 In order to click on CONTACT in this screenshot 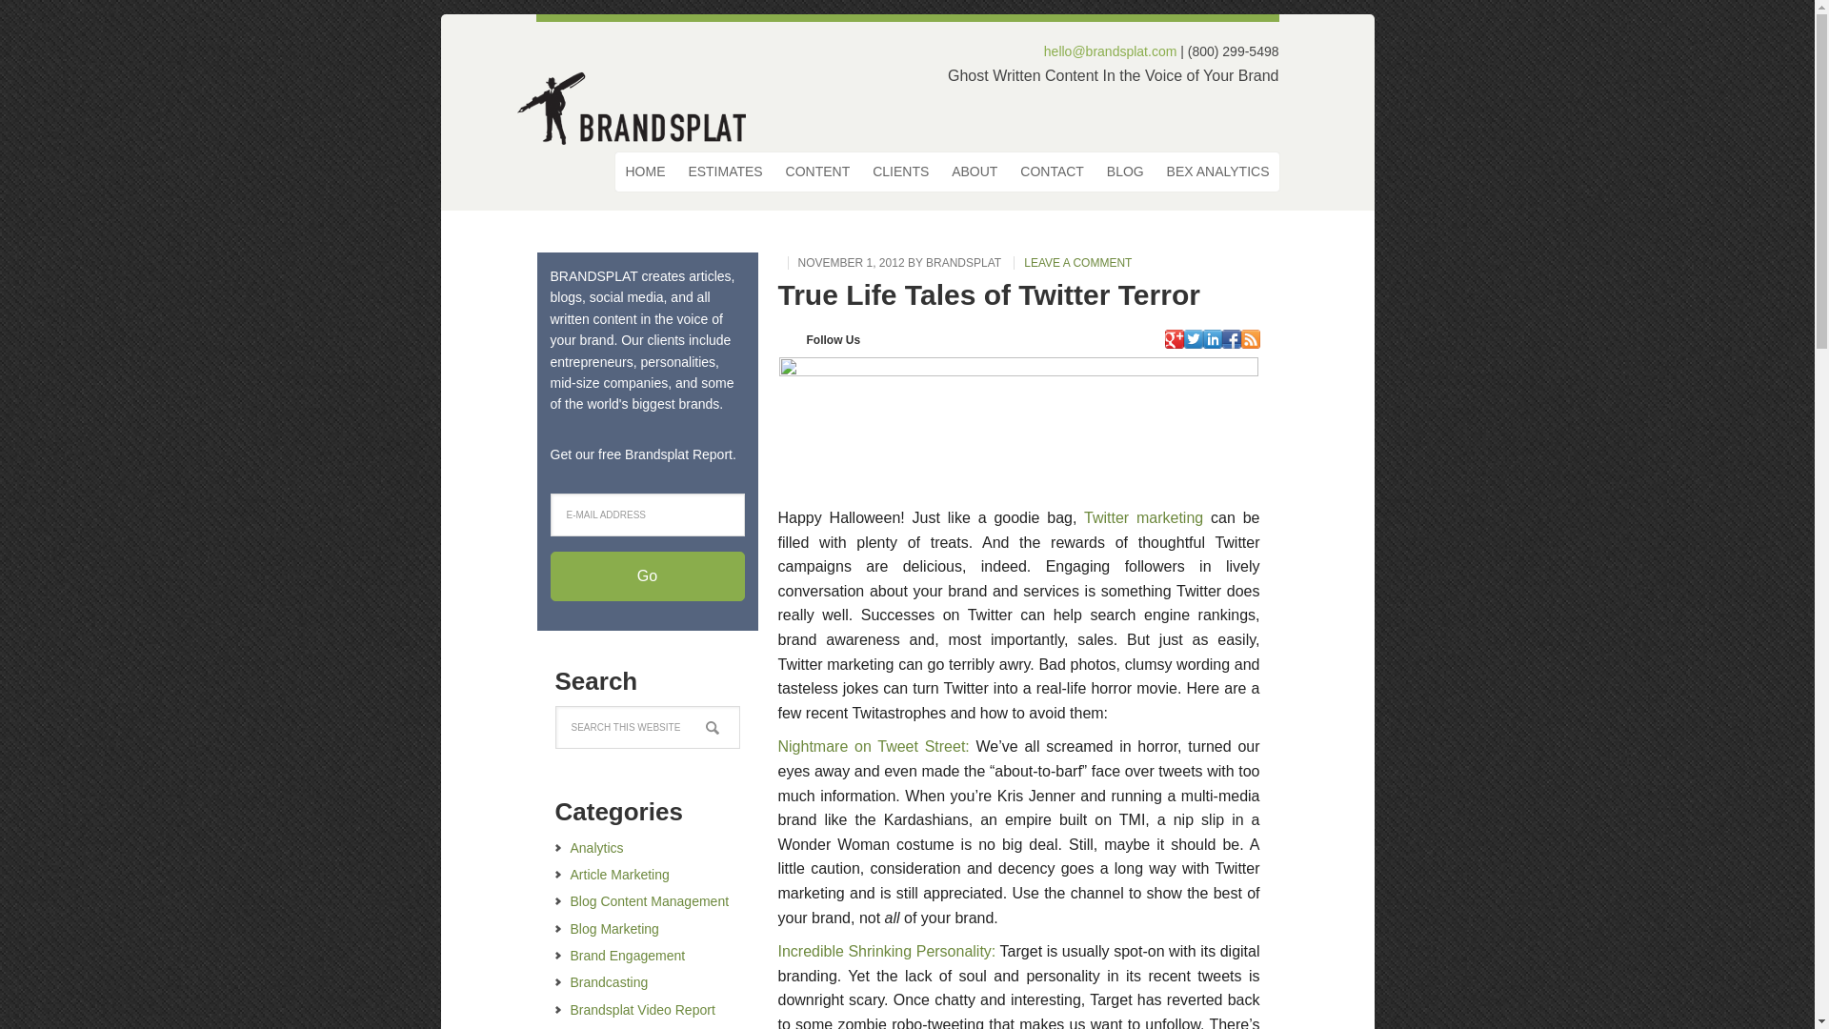, I will do `click(1052, 171)`.